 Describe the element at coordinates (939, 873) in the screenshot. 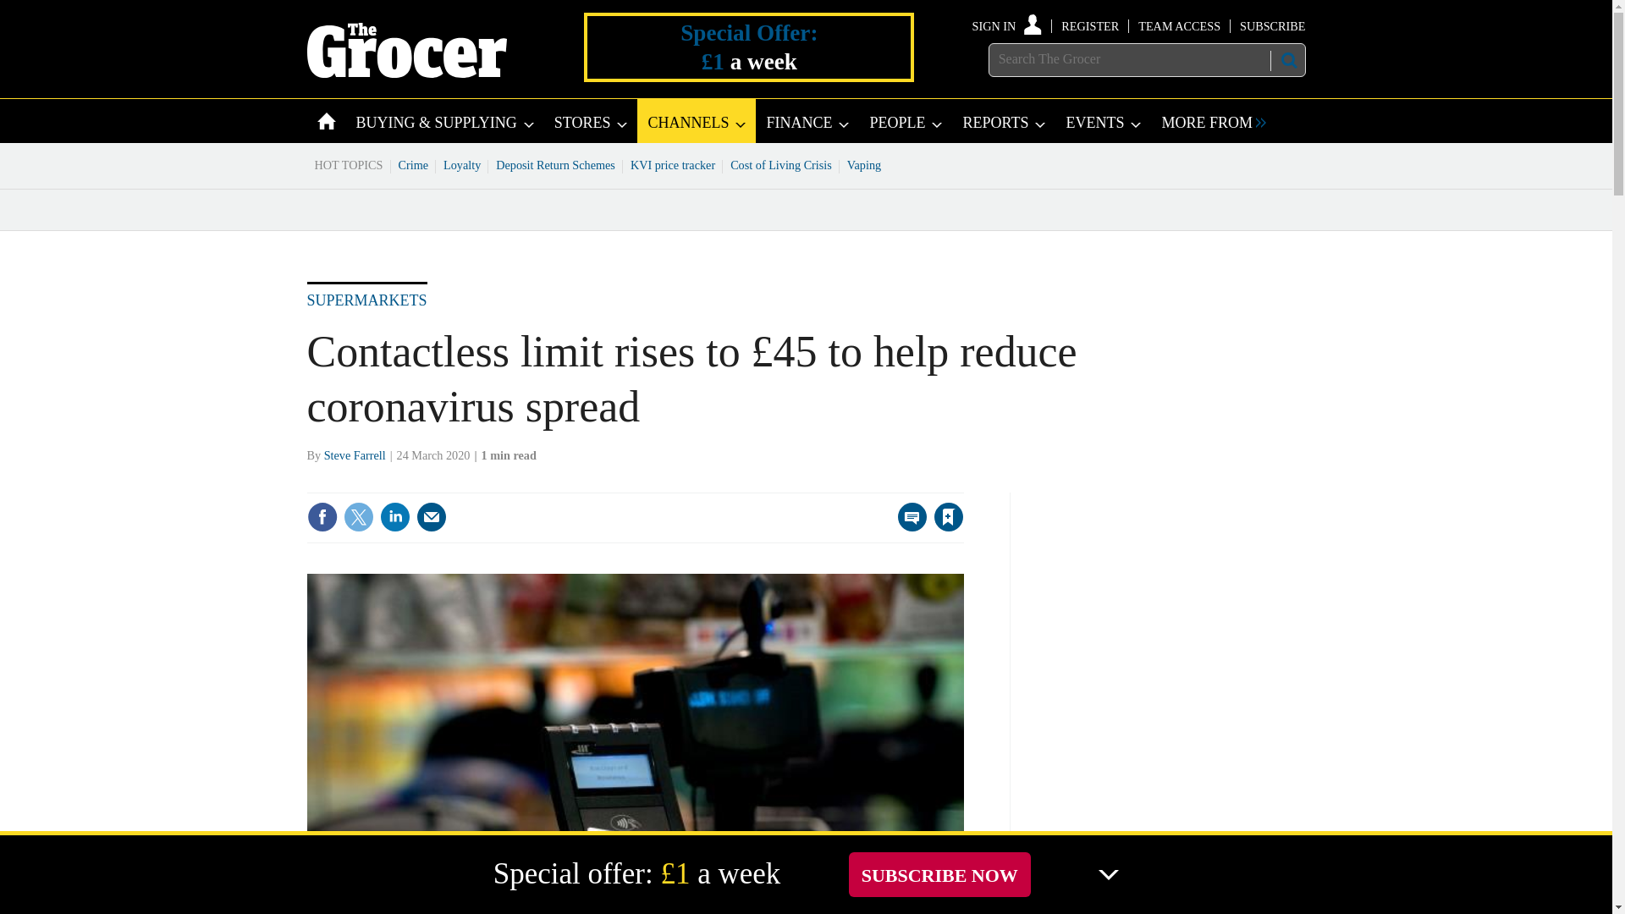

I see `SUBSCRIBE NOW` at that location.